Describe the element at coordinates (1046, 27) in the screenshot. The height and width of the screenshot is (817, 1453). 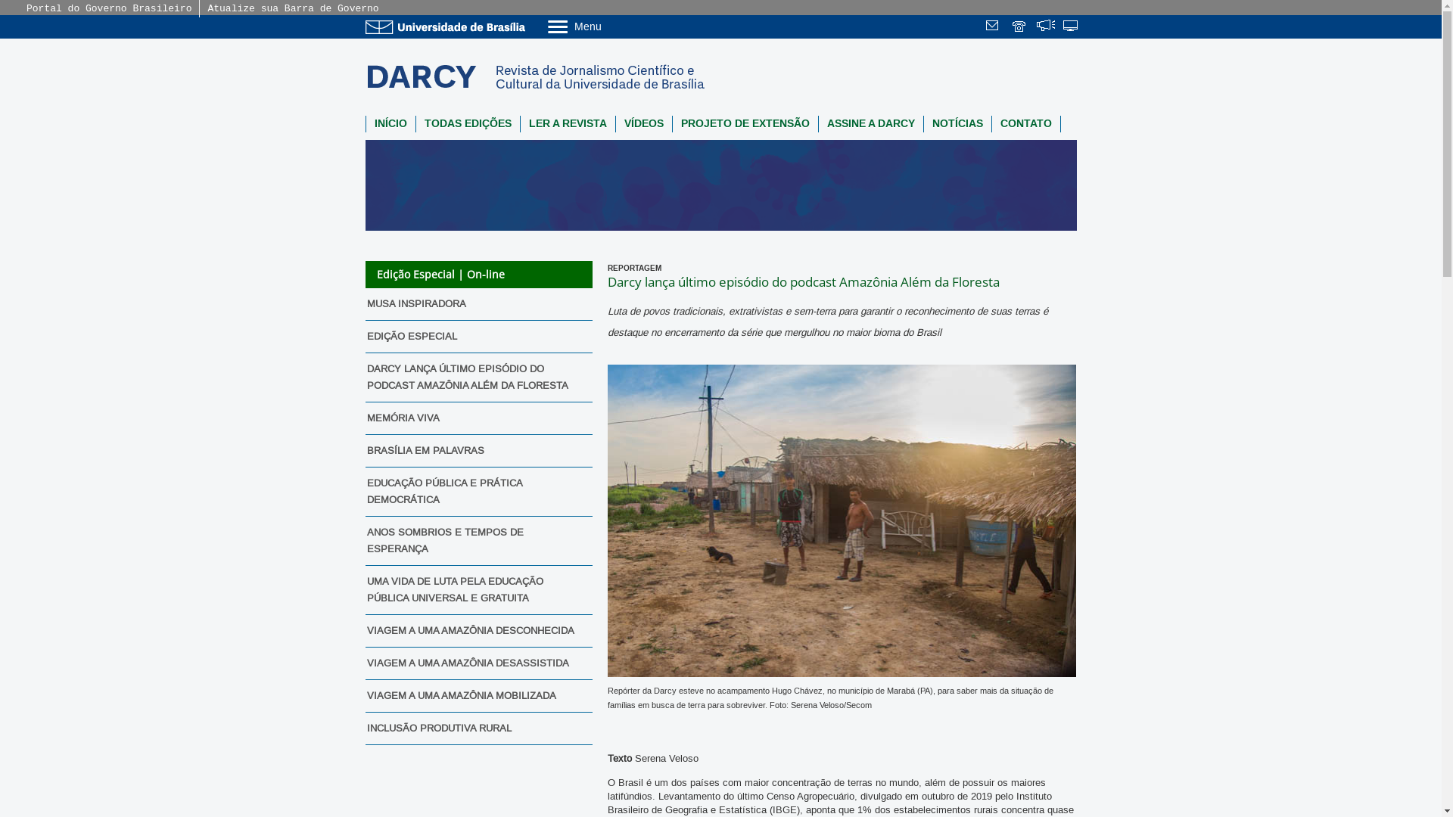
I see ` ` at that location.